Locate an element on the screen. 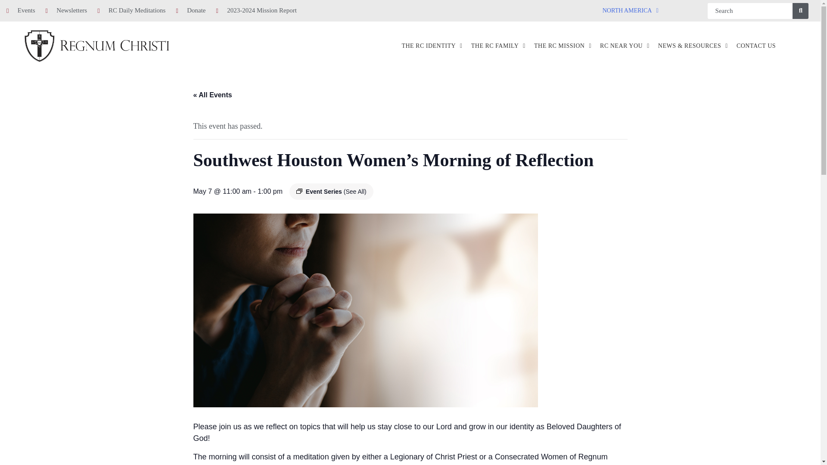 This screenshot has width=827, height=465. Newsletters is located at coordinates (66, 10).